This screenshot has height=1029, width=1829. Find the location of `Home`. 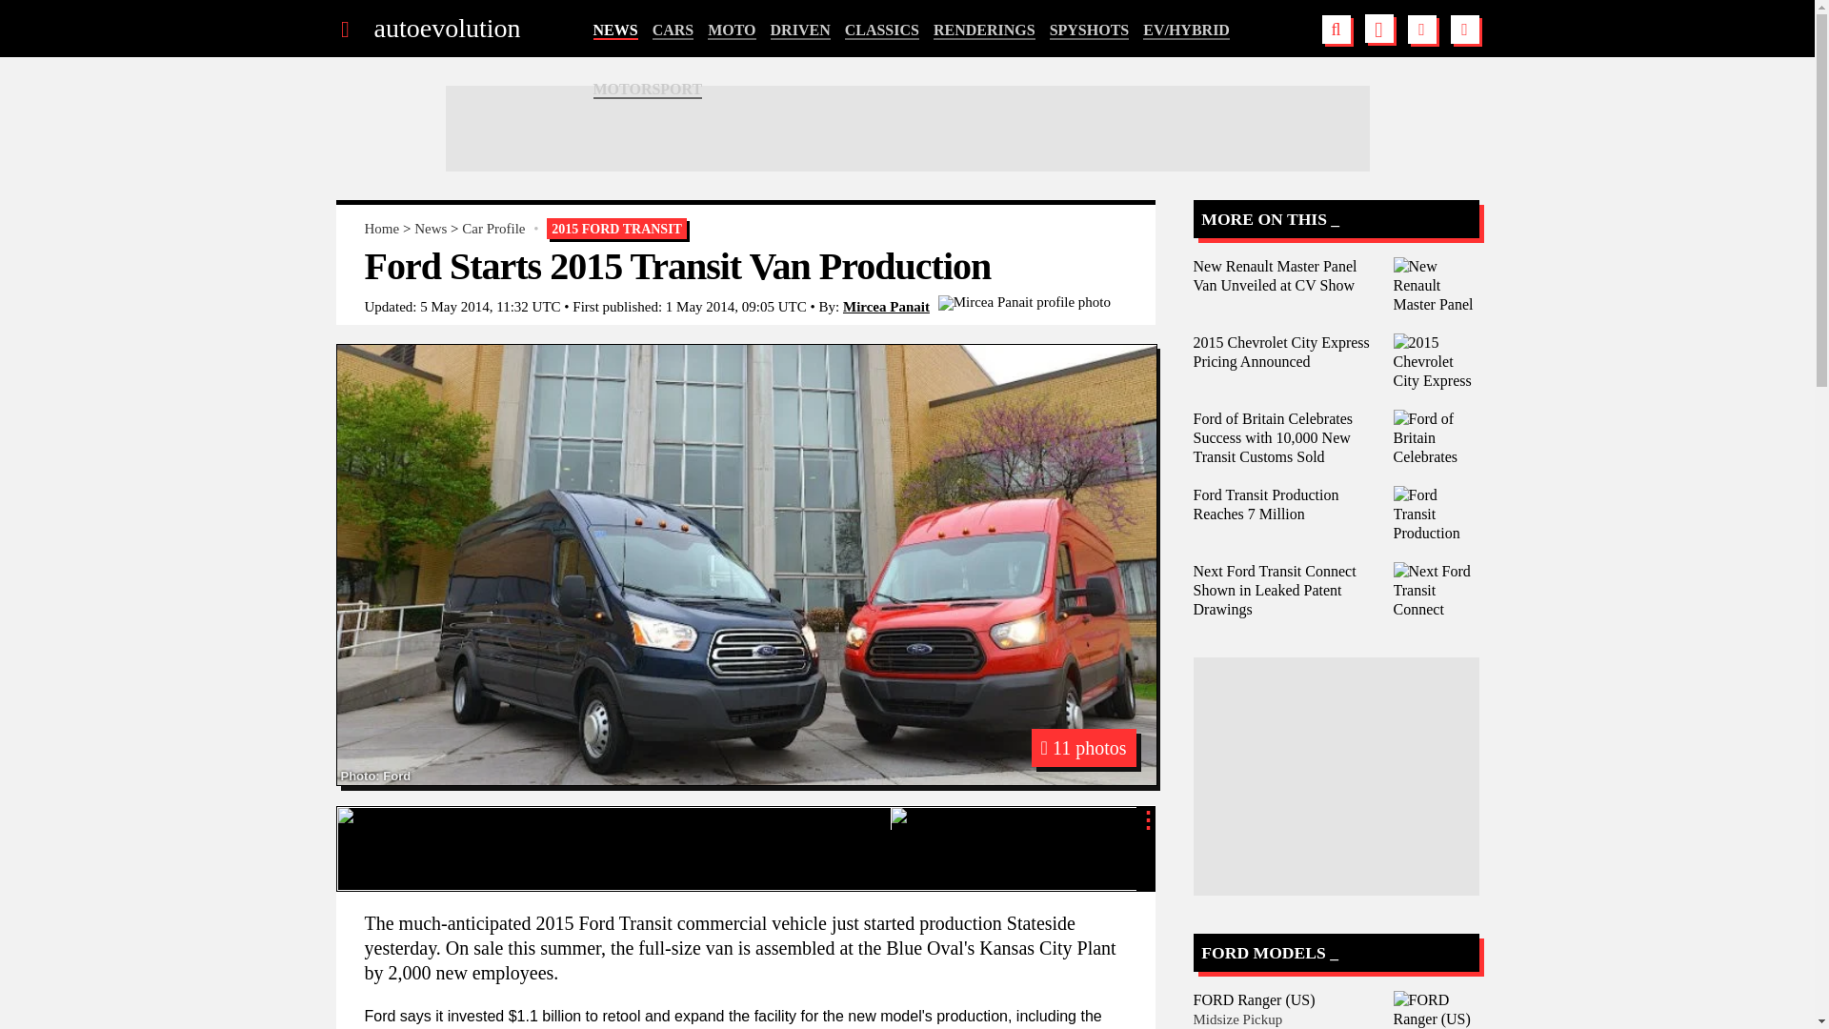

Home is located at coordinates (381, 229).